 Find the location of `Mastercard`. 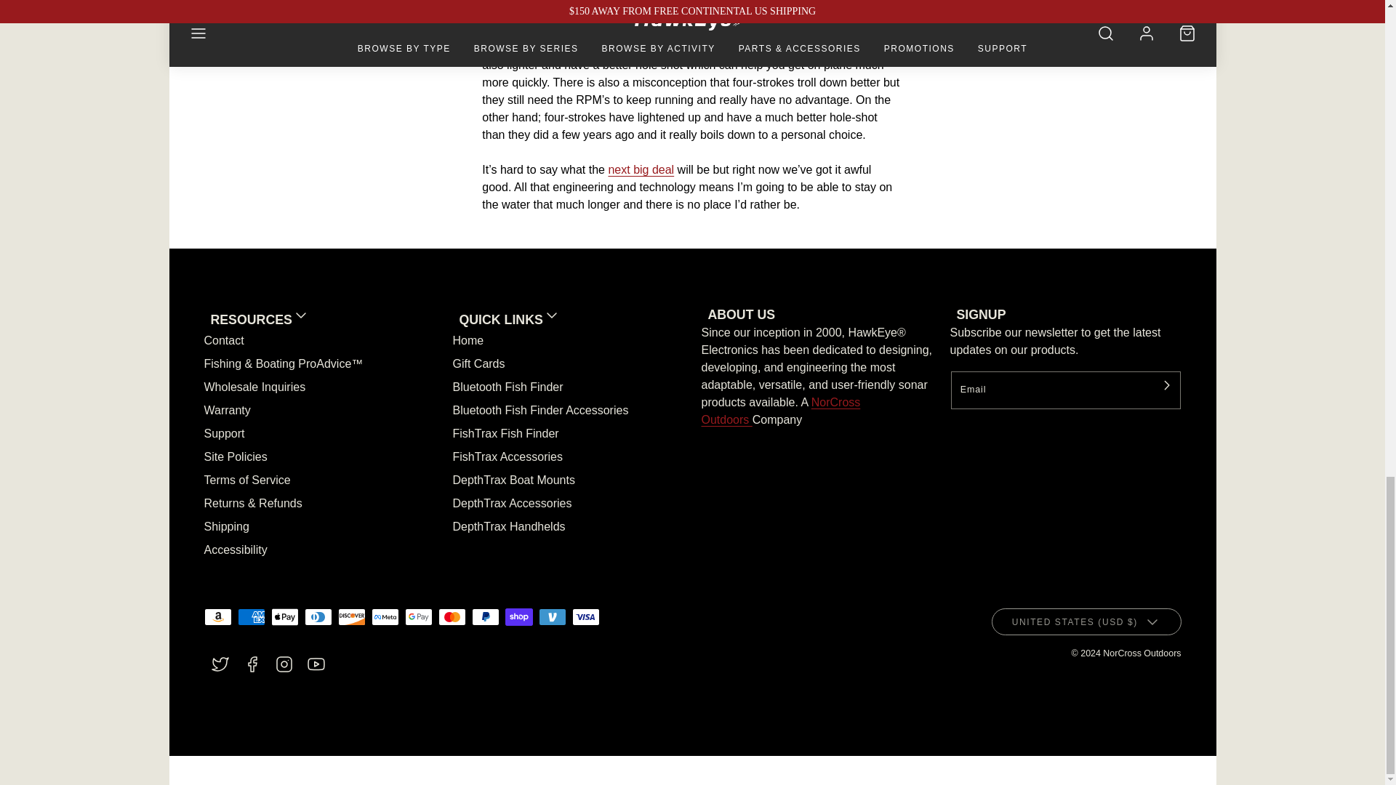

Mastercard is located at coordinates (451, 616).